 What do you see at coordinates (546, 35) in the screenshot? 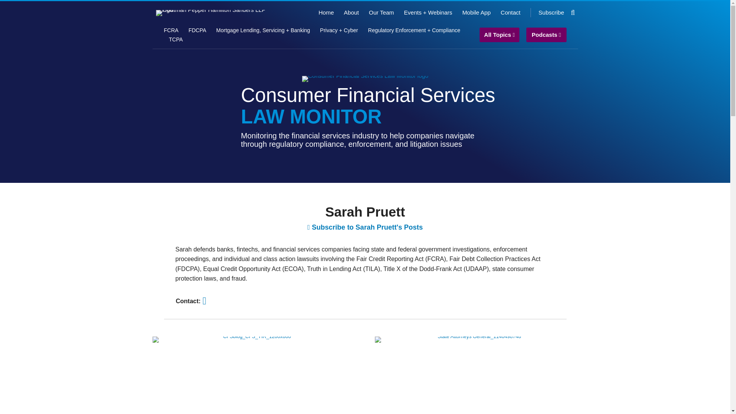
I see `Podcasts` at bounding box center [546, 35].